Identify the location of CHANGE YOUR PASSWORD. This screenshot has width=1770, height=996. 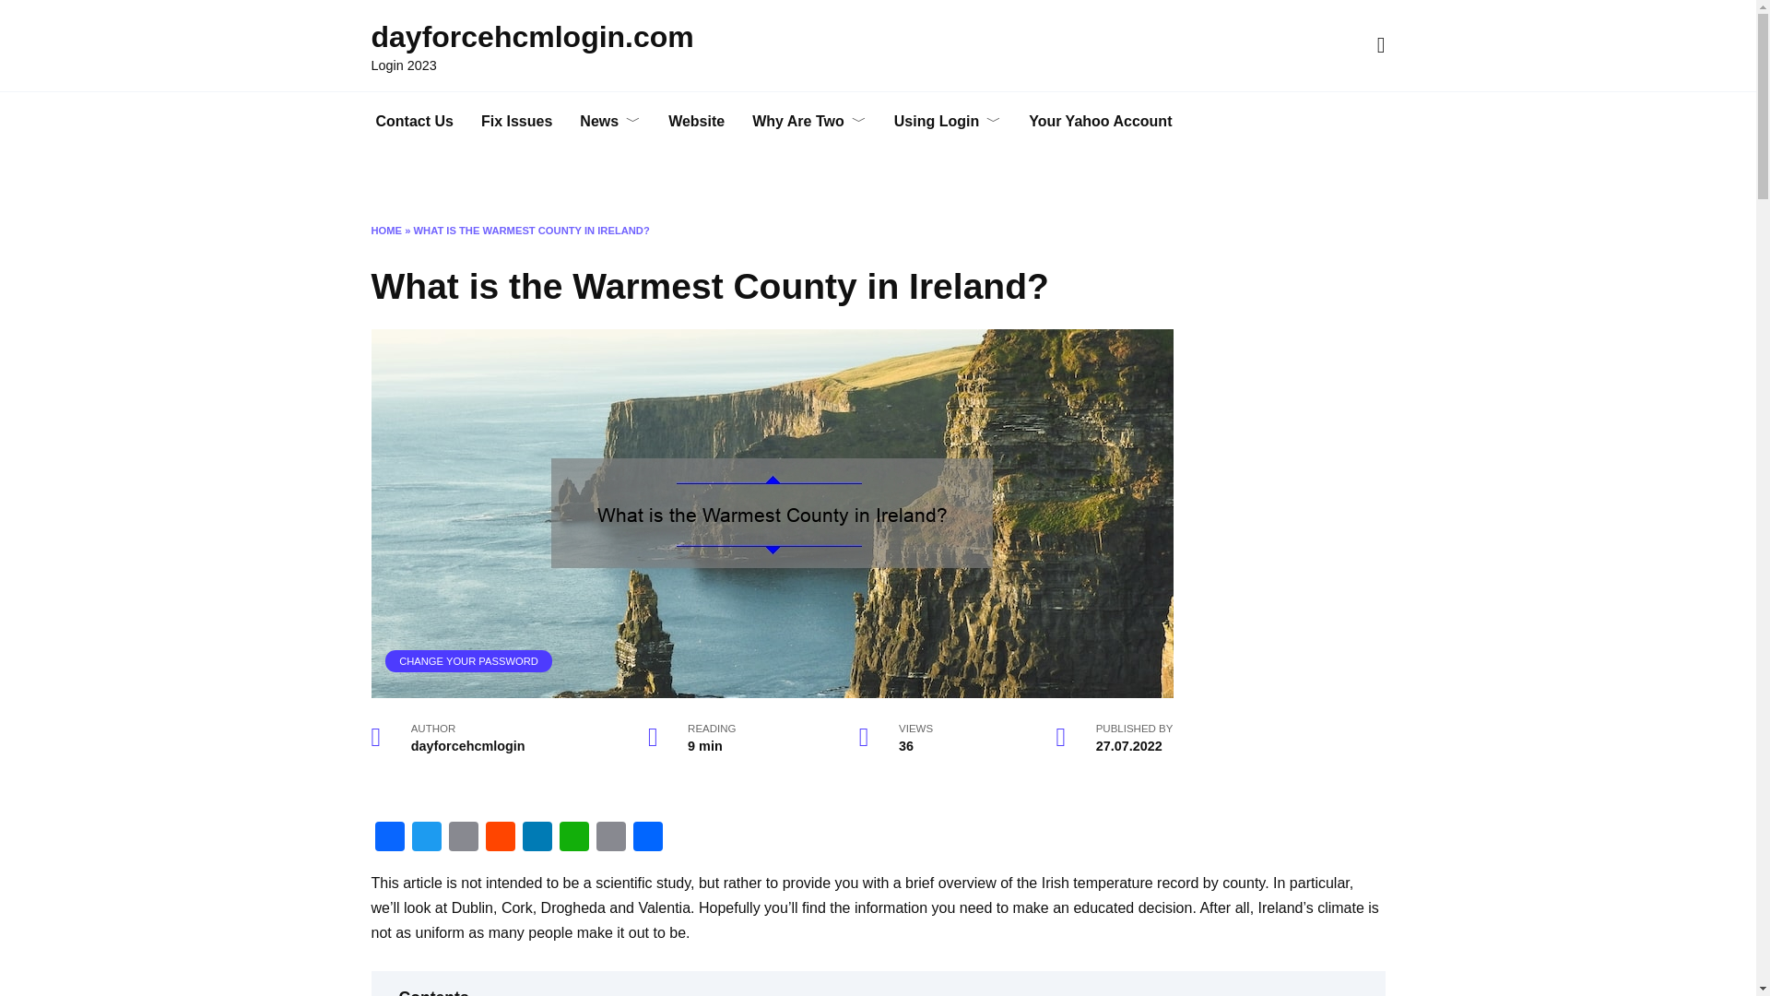
(468, 660).